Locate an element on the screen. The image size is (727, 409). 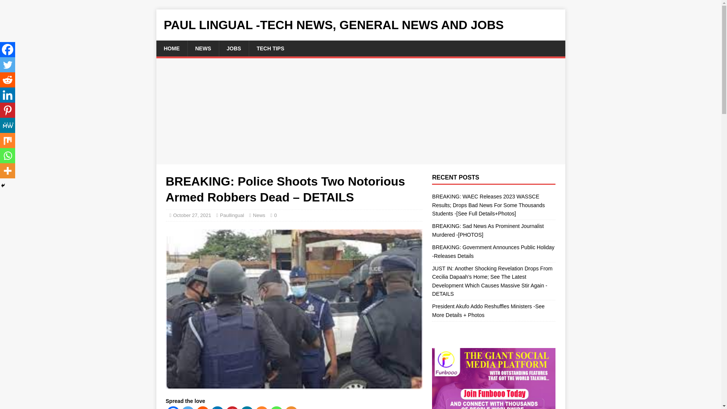
Pinterest is located at coordinates (232, 407).